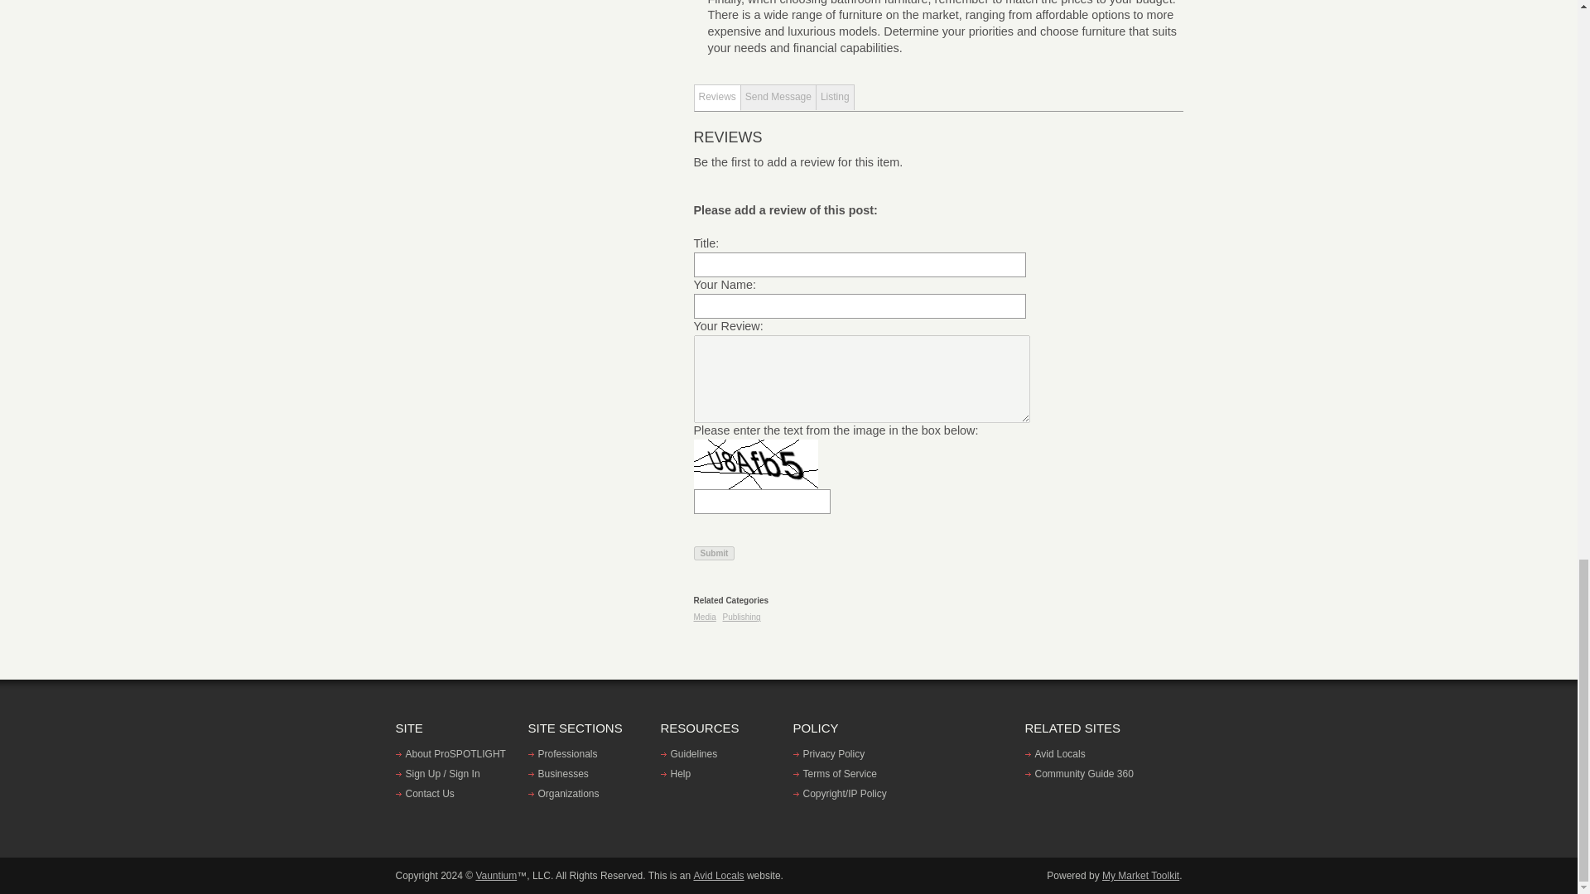  Describe the element at coordinates (836, 96) in the screenshot. I see `Listing` at that location.